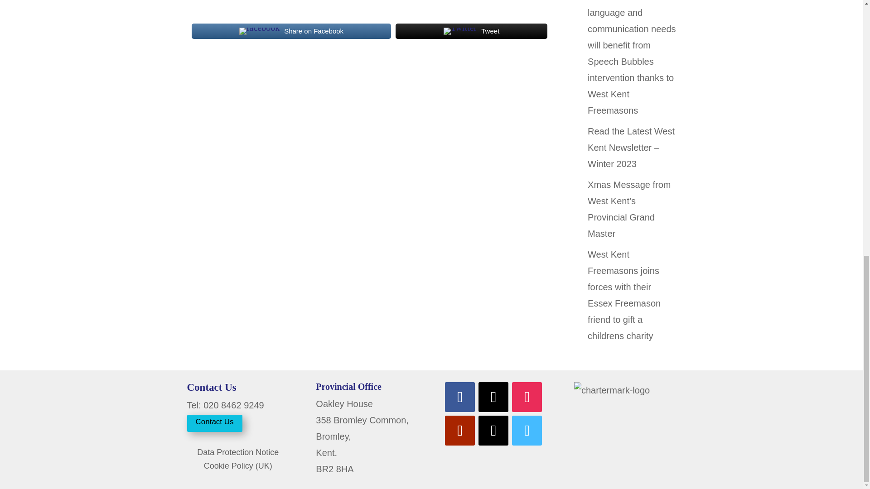 This screenshot has width=870, height=489. I want to click on Follow on Instagram, so click(527, 397).